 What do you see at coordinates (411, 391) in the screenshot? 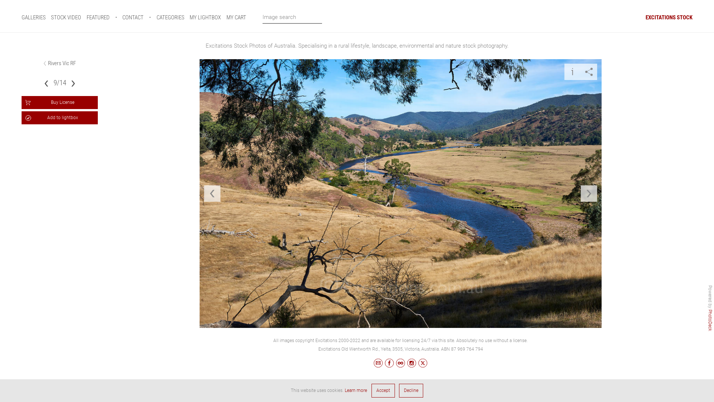
I see `Decline` at bounding box center [411, 391].